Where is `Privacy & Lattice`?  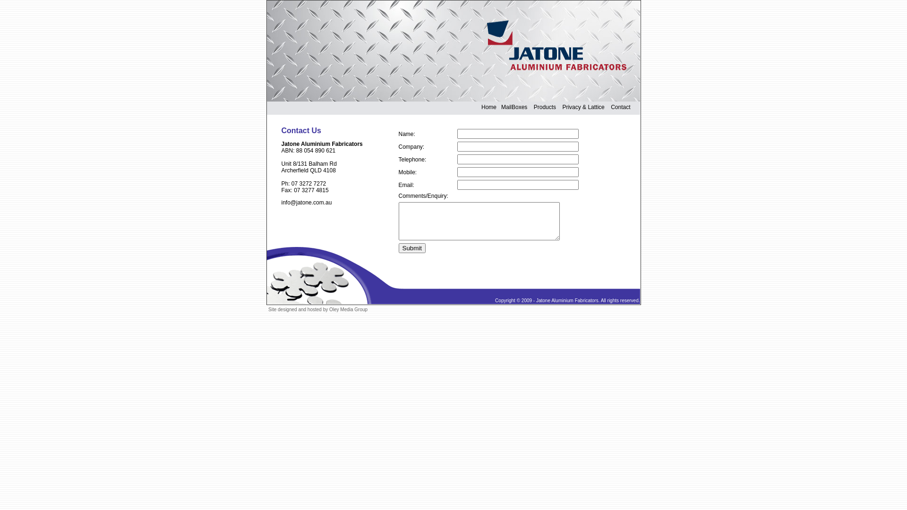 Privacy & Lattice is located at coordinates (583, 107).